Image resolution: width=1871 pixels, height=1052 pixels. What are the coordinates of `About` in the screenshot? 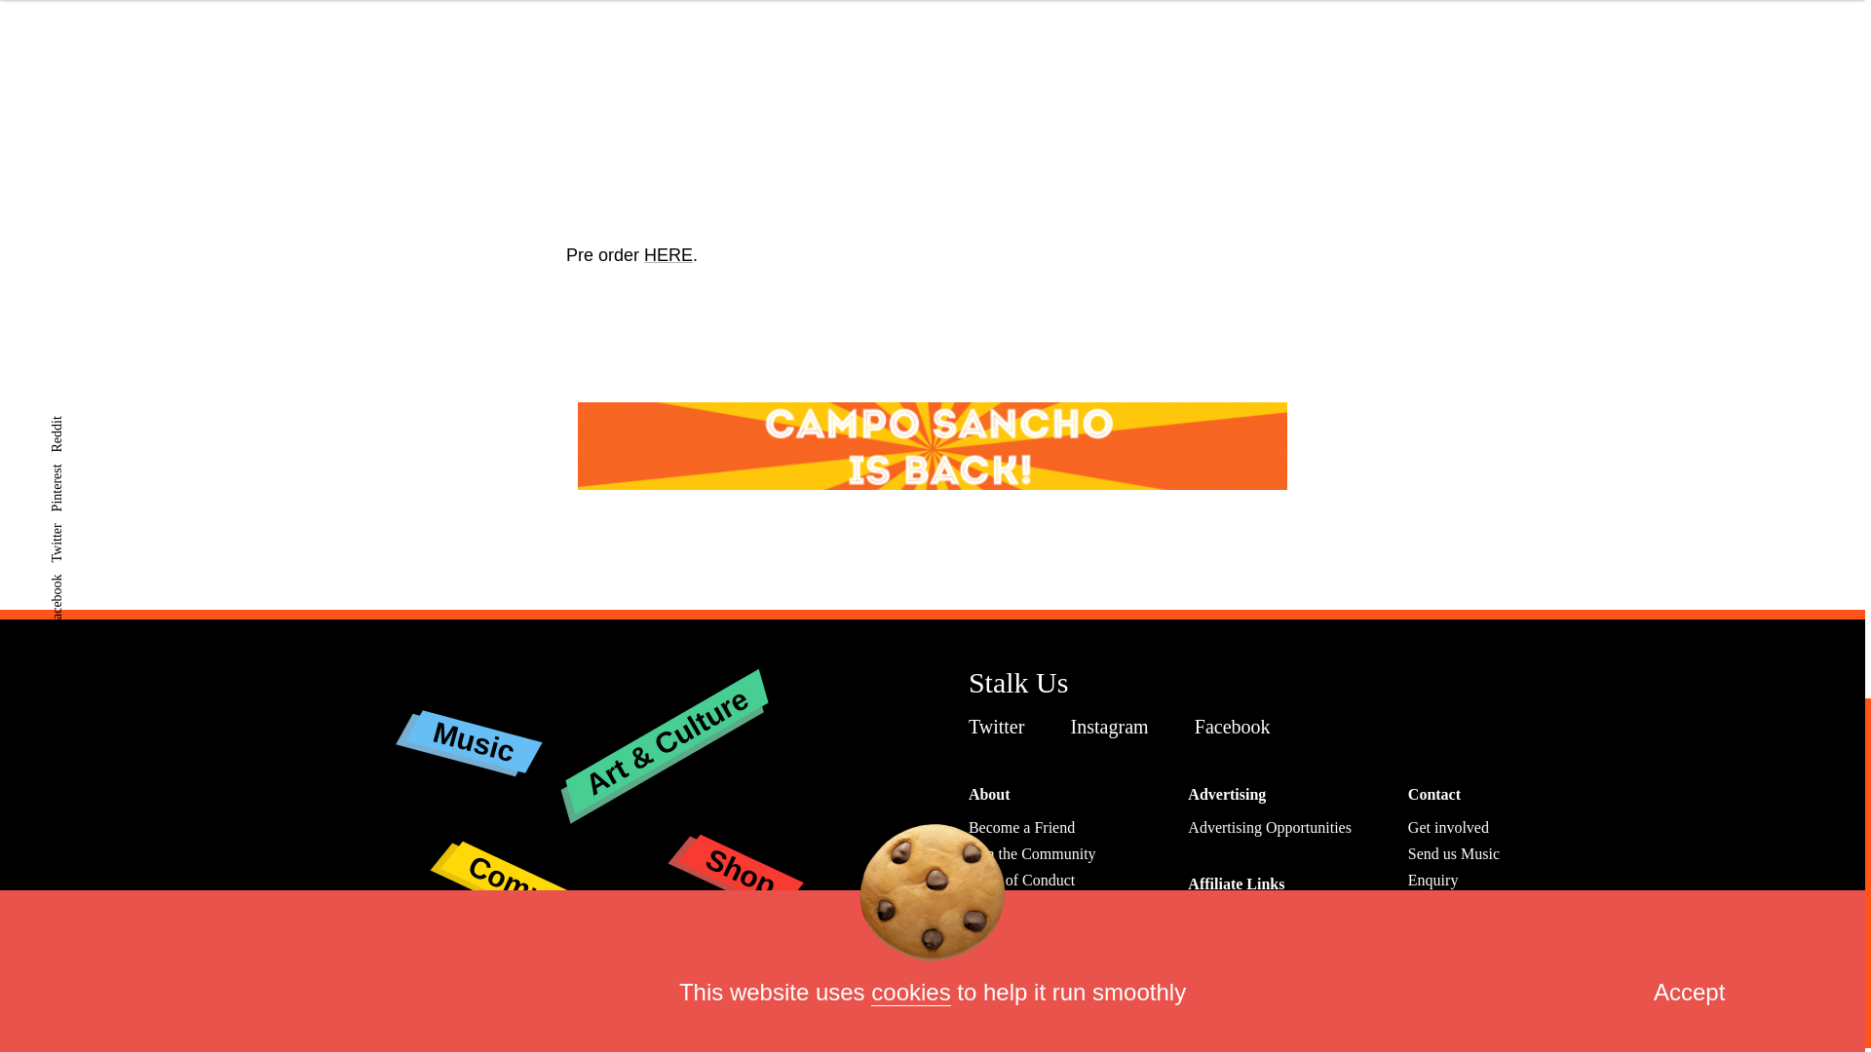 It's located at (989, 794).